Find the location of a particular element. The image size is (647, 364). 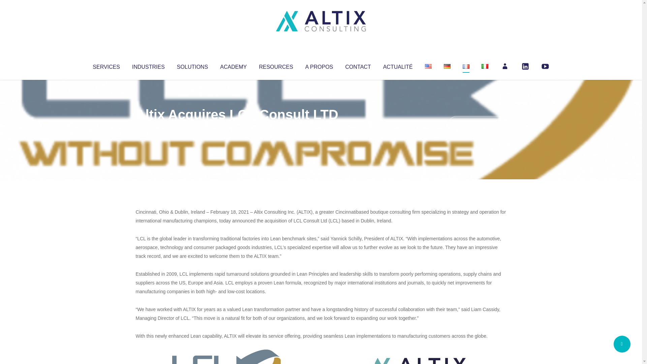

SERVICES is located at coordinates (106, 65).